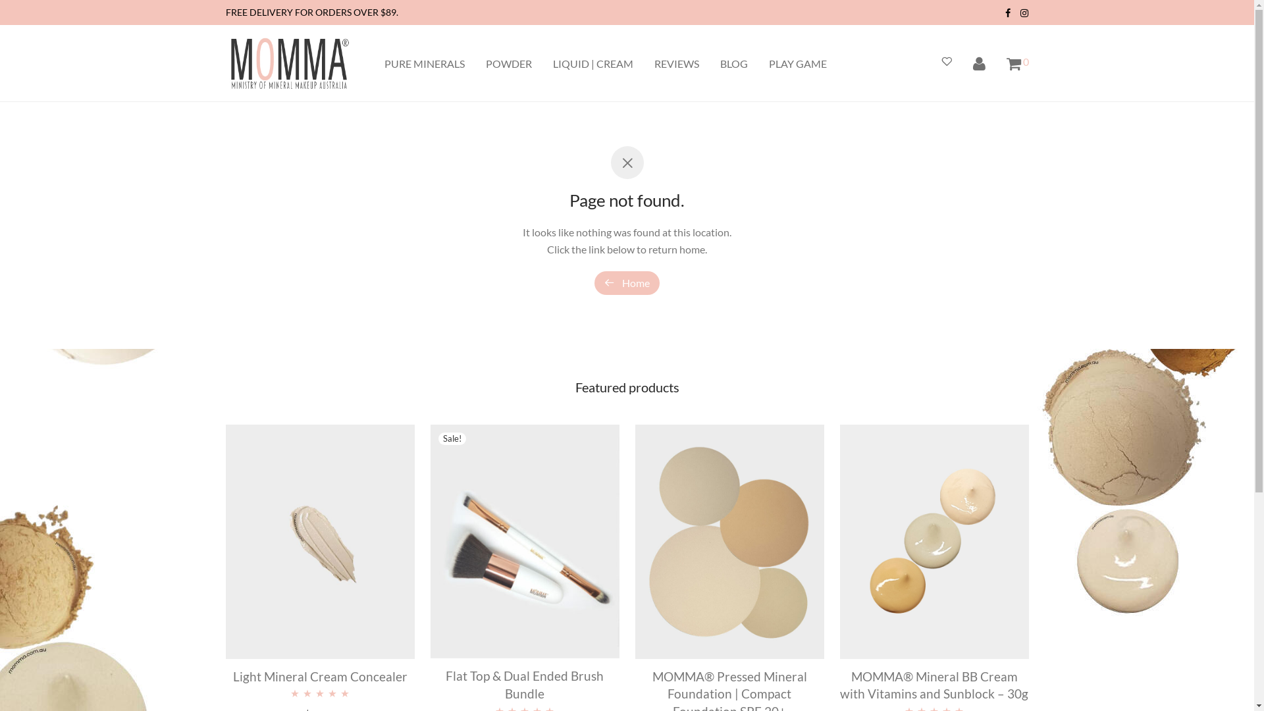 The height and width of the screenshot is (711, 1264). Describe the element at coordinates (798, 64) in the screenshot. I see `PLAY GAME` at that location.